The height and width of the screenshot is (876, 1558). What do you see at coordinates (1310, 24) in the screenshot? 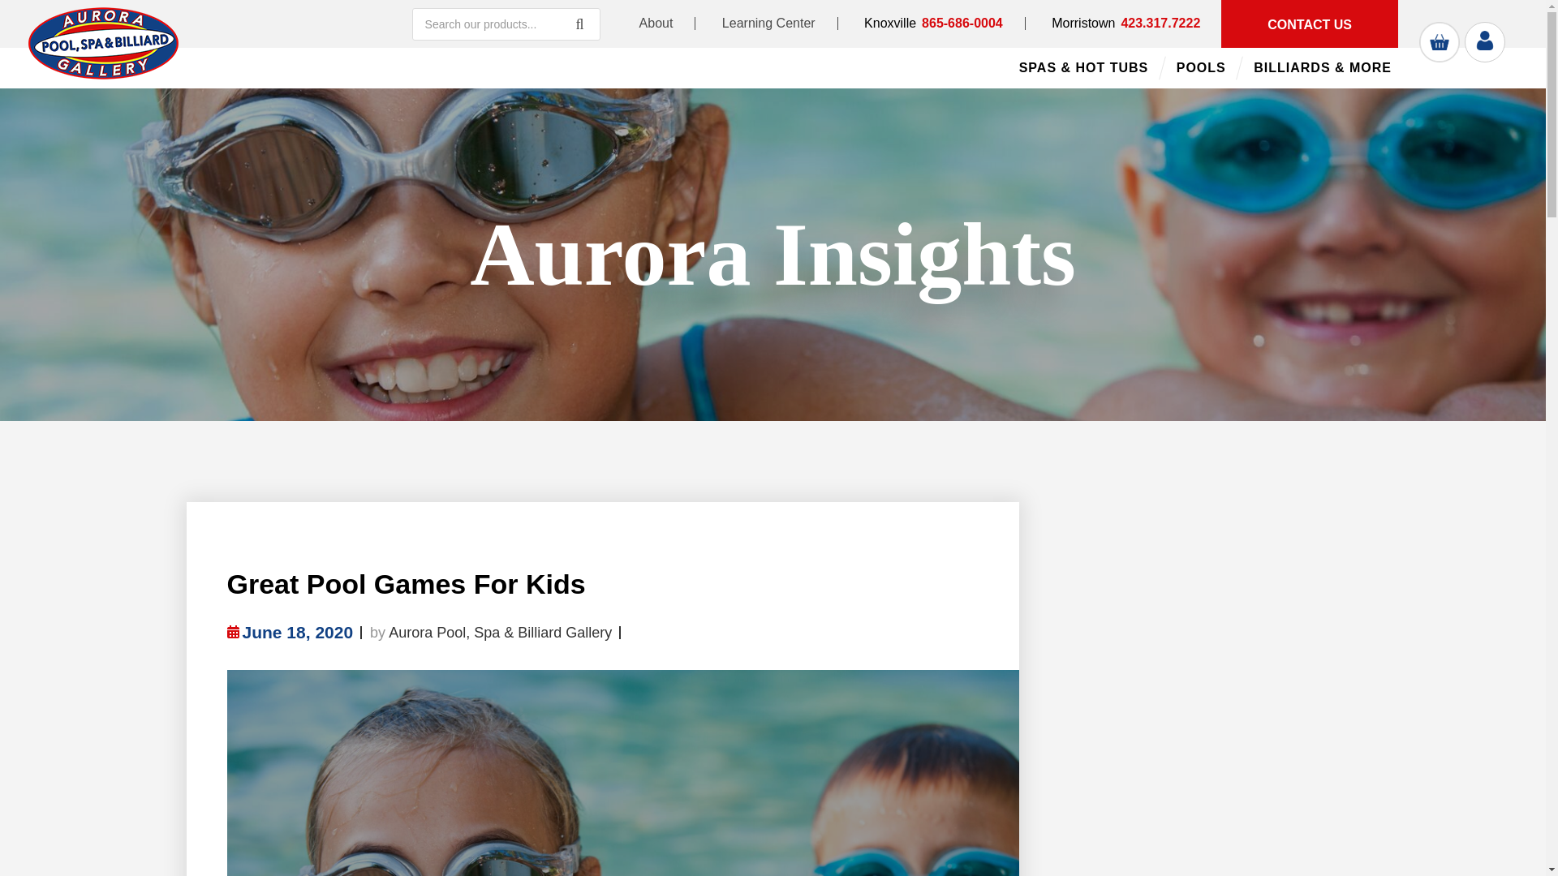
I see `CONTACT US` at bounding box center [1310, 24].